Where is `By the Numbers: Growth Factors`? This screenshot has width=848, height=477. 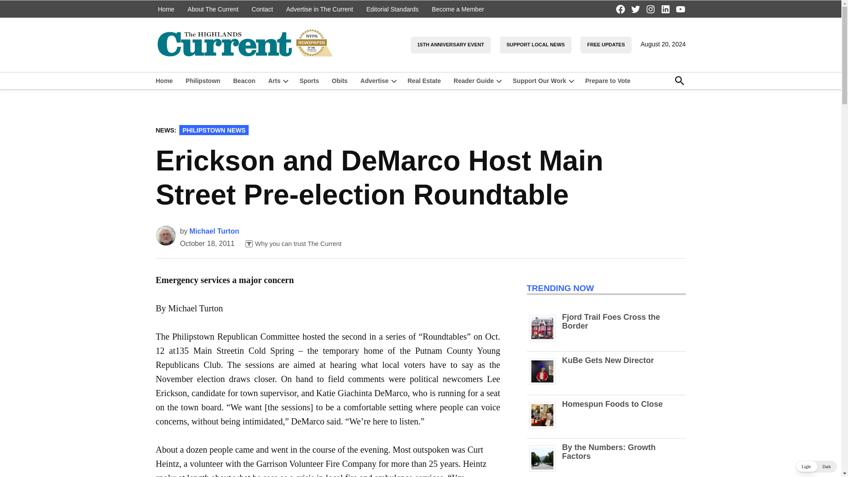 By the Numbers: Growth Factors is located at coordinates (609, 452).